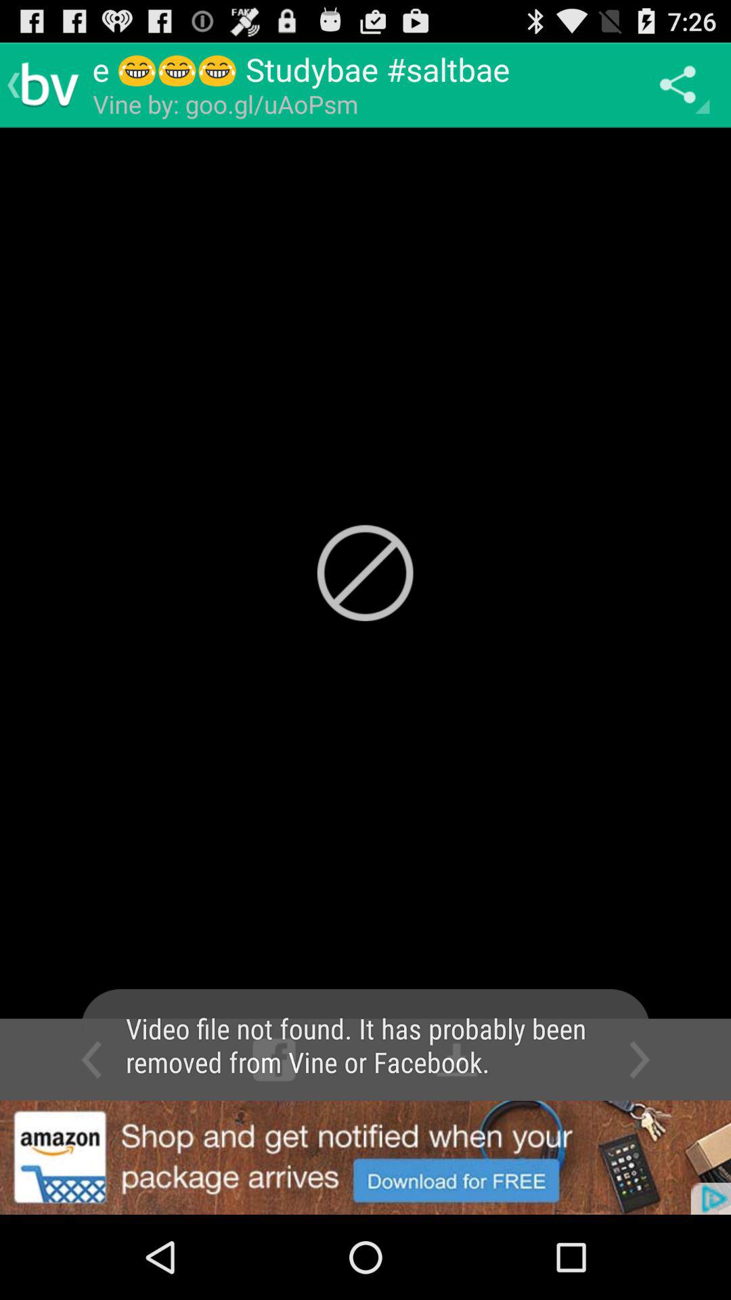  I want to click on click the scroll right icon, so click(640, 1059).